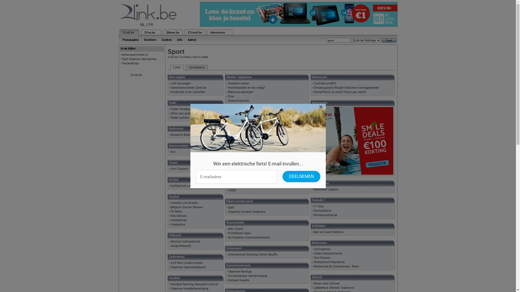 This screenshot has height=292, width=520. Describe the element at coordinates (178, 224) in the screenshot. I see `Voetbalrss` at that location.